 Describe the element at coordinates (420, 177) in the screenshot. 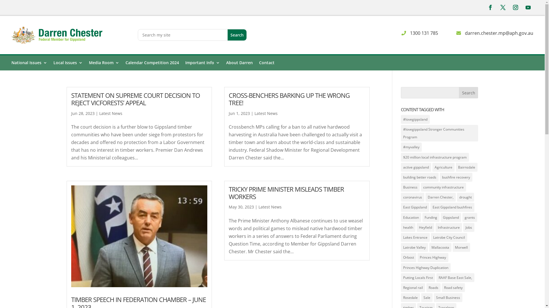

I see `building better roads` at that location.